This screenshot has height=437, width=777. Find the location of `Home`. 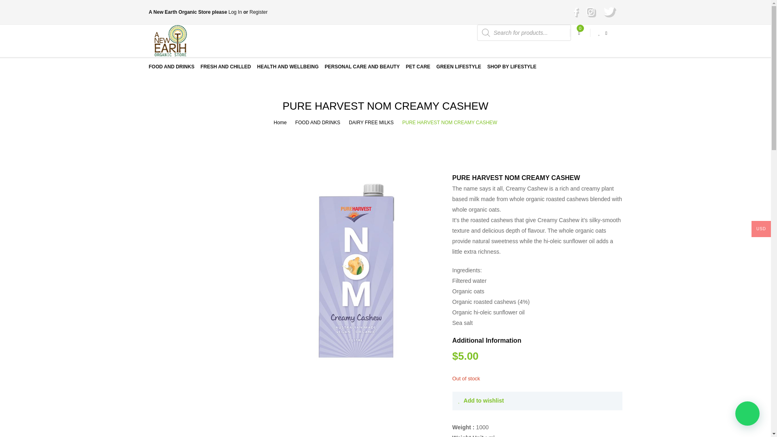

Home is located at coordinates (280, 122).